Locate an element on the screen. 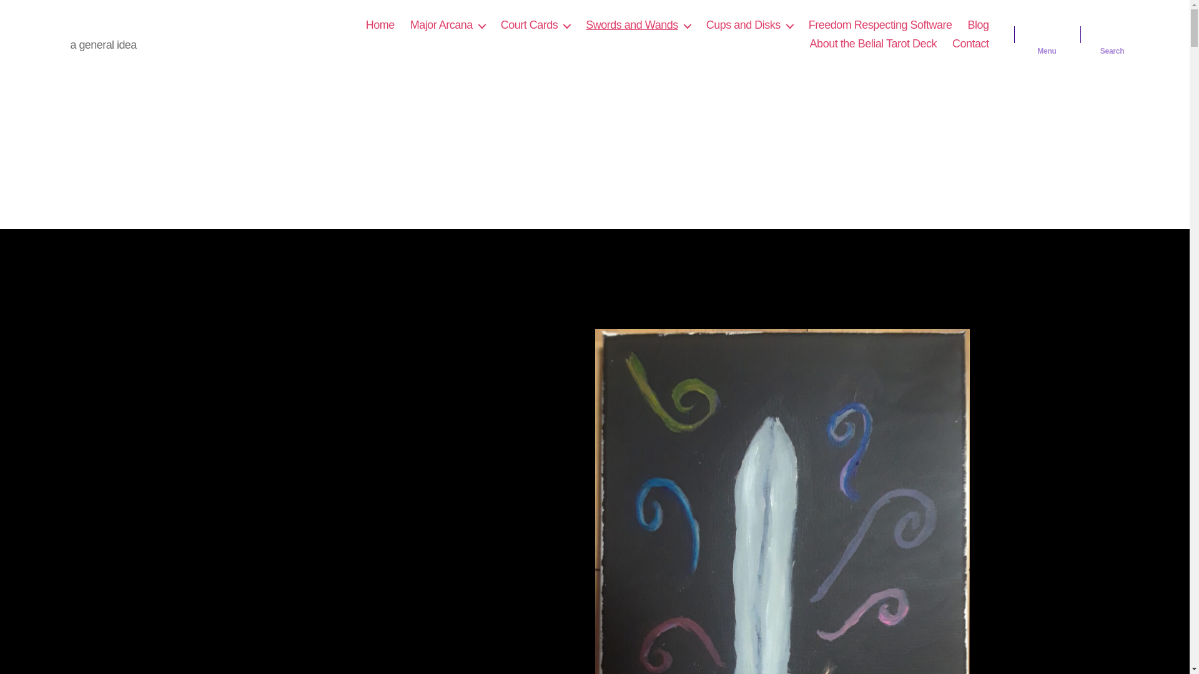  Major Arcana is located at coordinates (447, 25).